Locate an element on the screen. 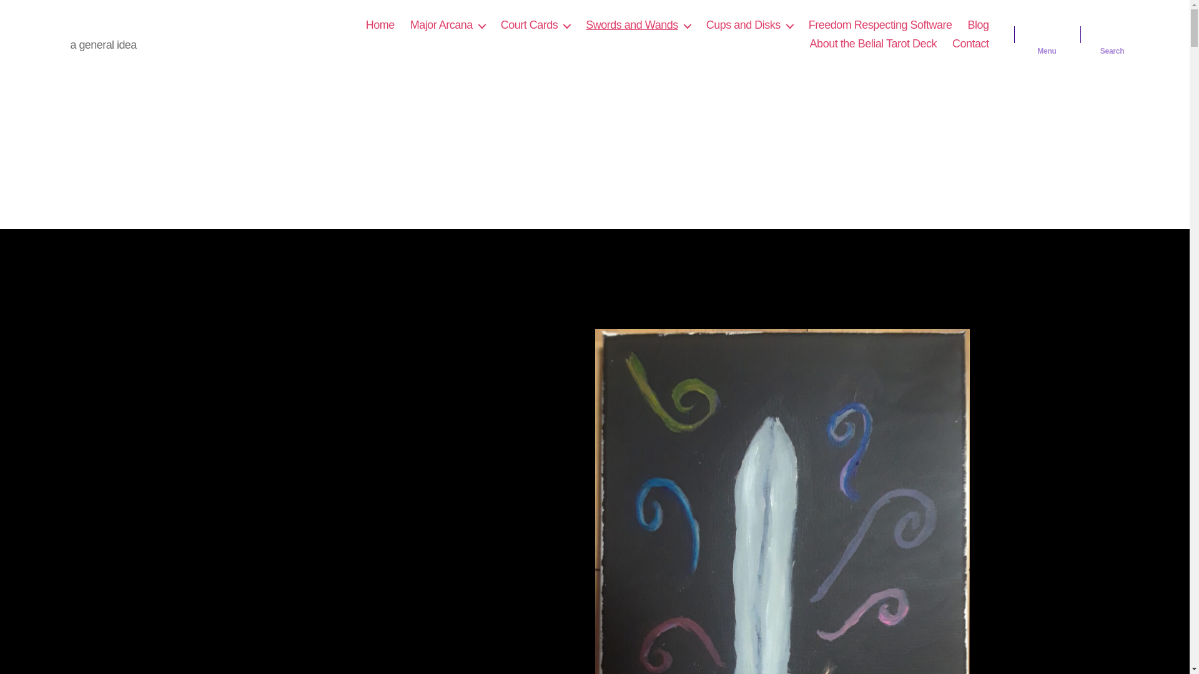  Major Arcana is located at coordinates (447, 25).